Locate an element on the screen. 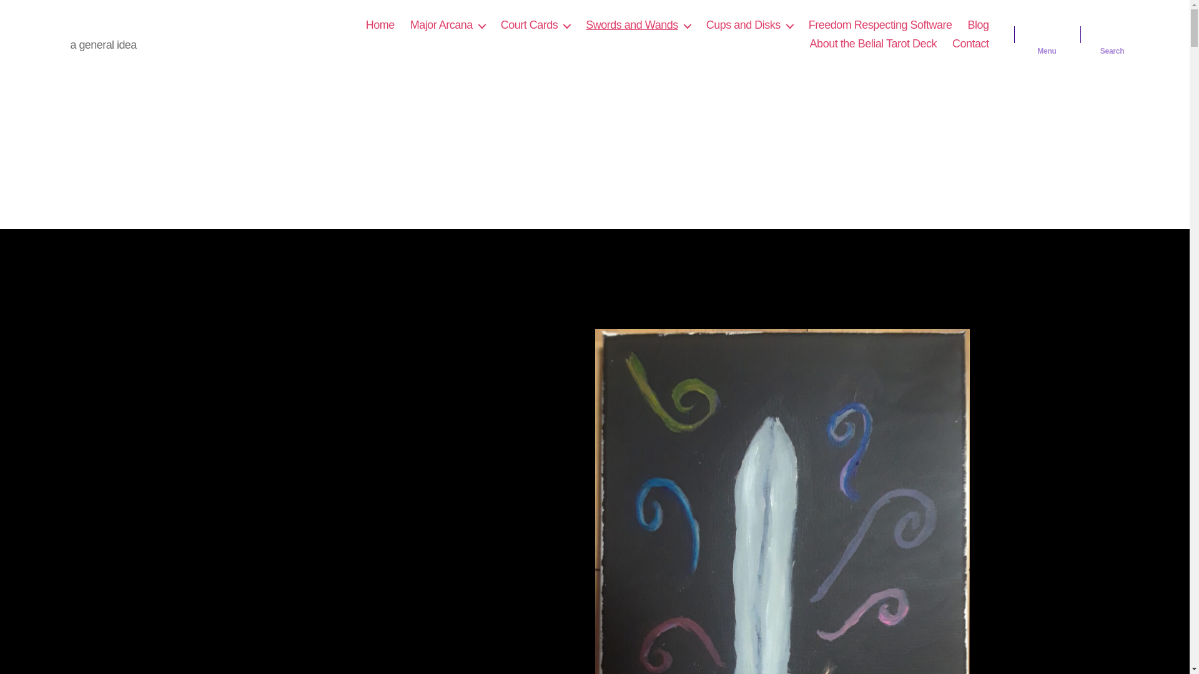  Major Arcana is located at coordinates (447, 25).